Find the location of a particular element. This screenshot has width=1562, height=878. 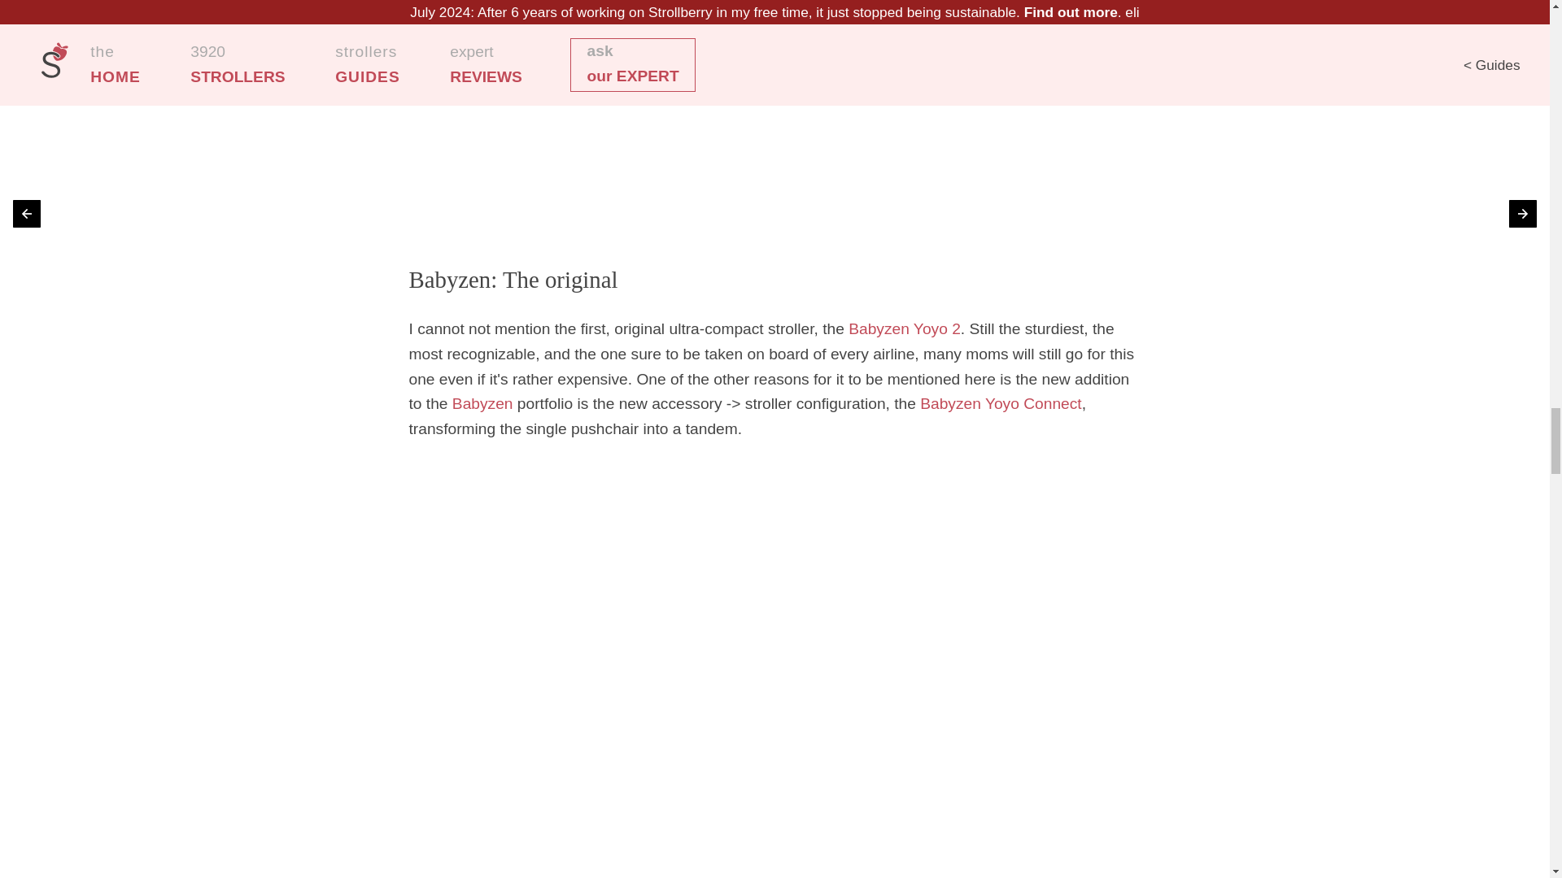

Previous item in carousel is located at coordinates (26, 213).